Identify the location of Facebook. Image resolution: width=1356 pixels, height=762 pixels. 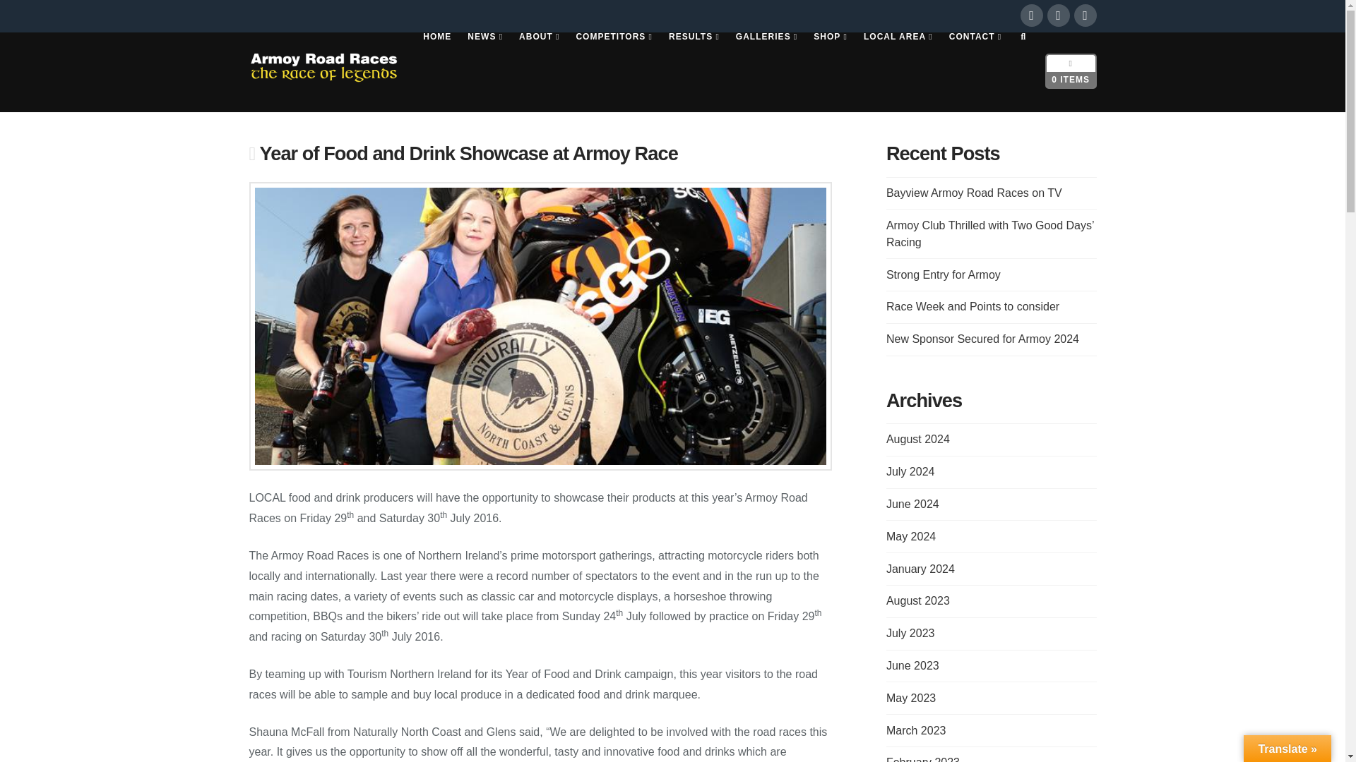
(1031, 16).